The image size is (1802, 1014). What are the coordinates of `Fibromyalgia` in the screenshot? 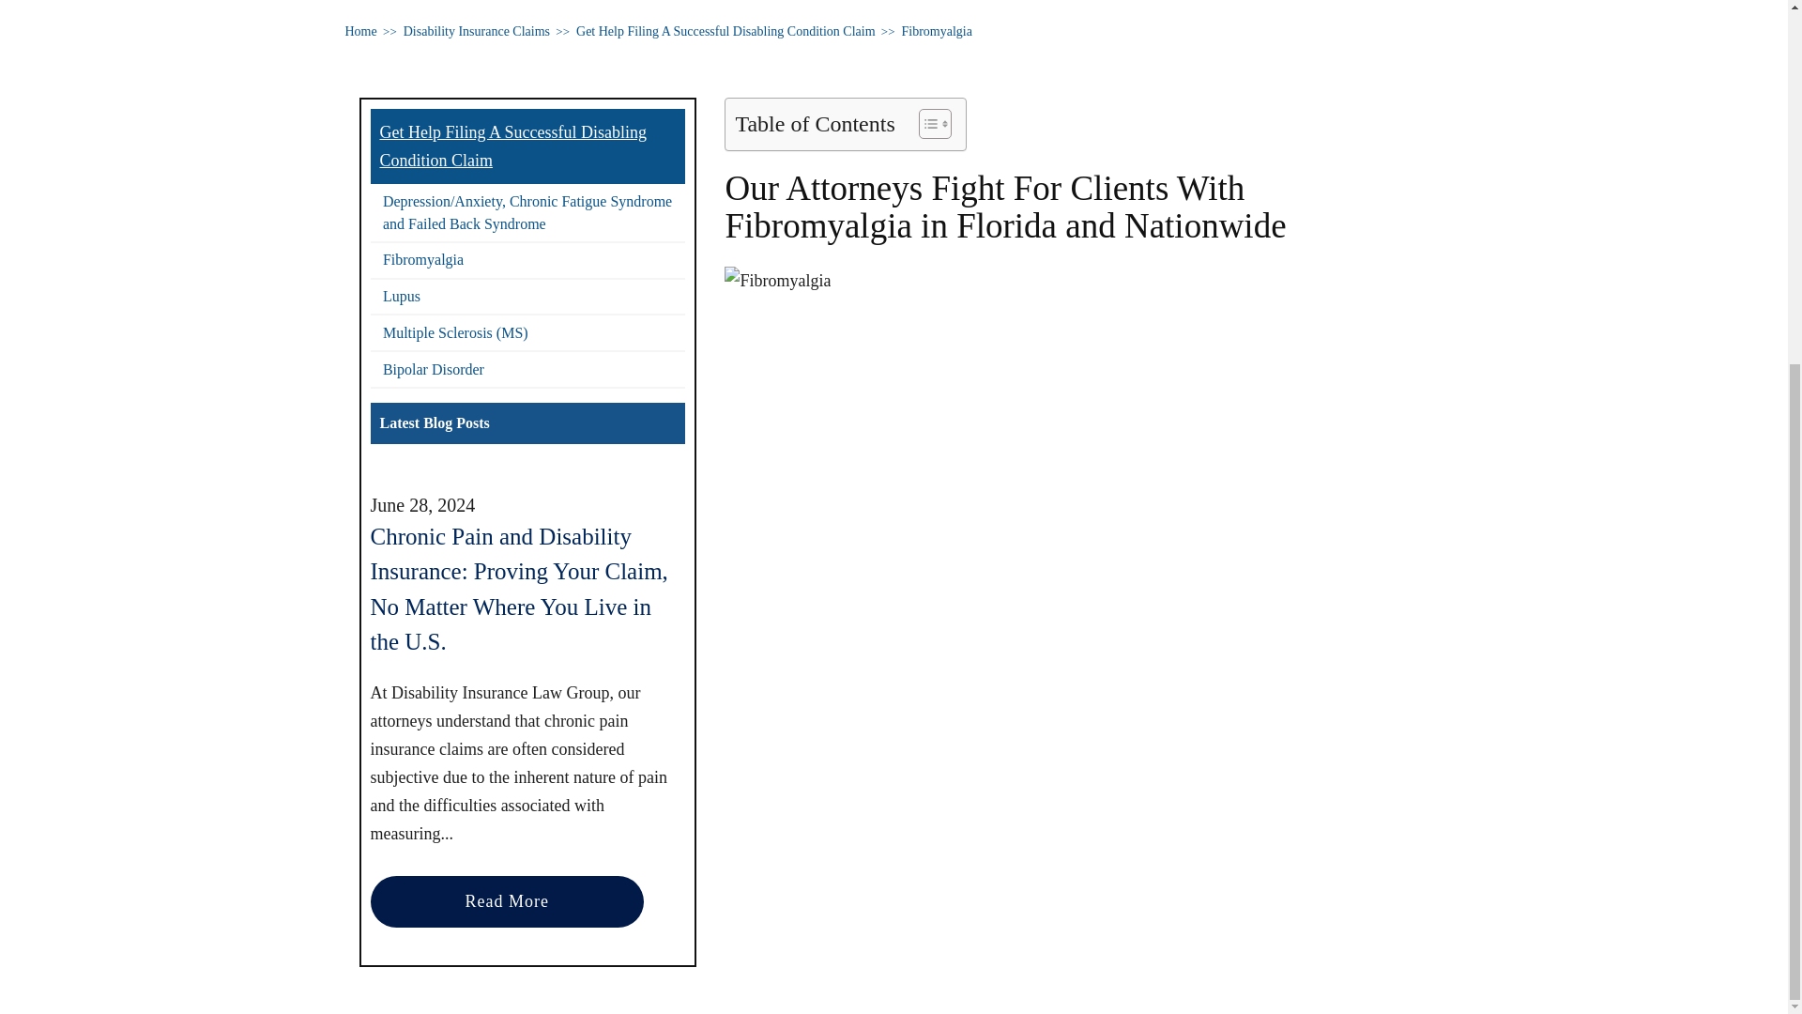 It's located at (937, 31).